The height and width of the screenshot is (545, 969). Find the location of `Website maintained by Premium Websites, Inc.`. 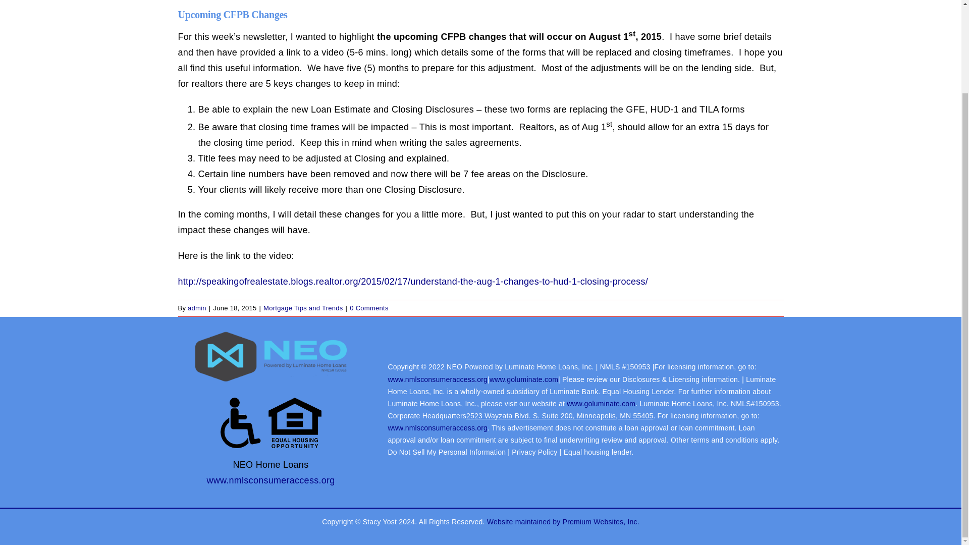

Website maintained by Premium Websites, Inc. is located at coordinates (563, 522).